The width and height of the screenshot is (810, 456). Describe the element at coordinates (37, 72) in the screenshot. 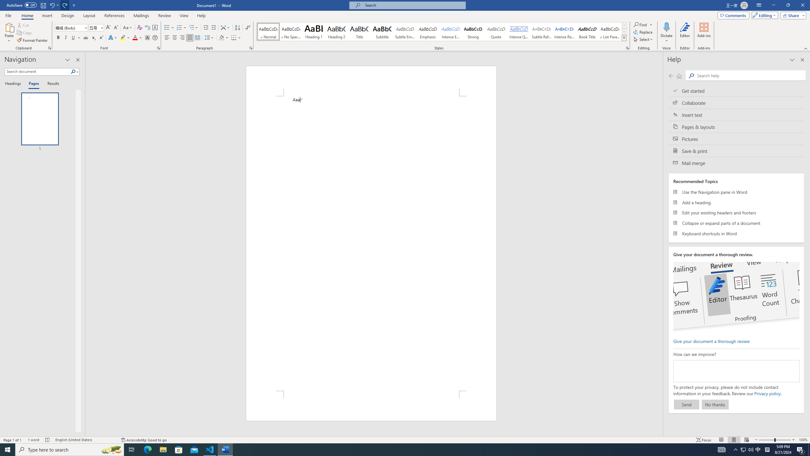

I see `Search document` at that location.